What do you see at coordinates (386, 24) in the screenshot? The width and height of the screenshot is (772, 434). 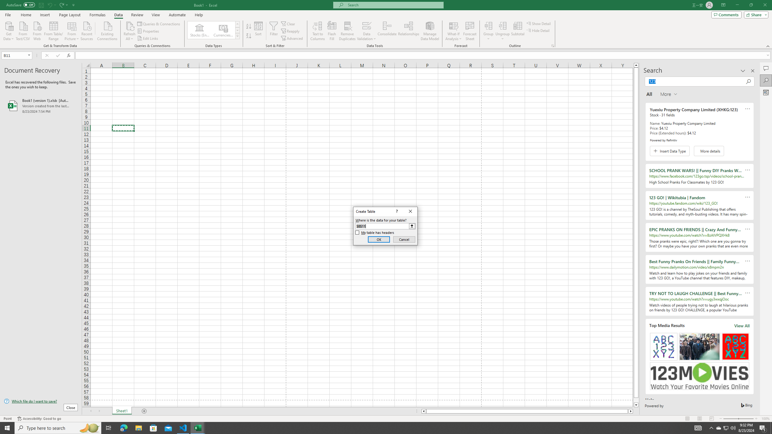 I see `User Promoted Notification Area` at bounding box center [386, 24].